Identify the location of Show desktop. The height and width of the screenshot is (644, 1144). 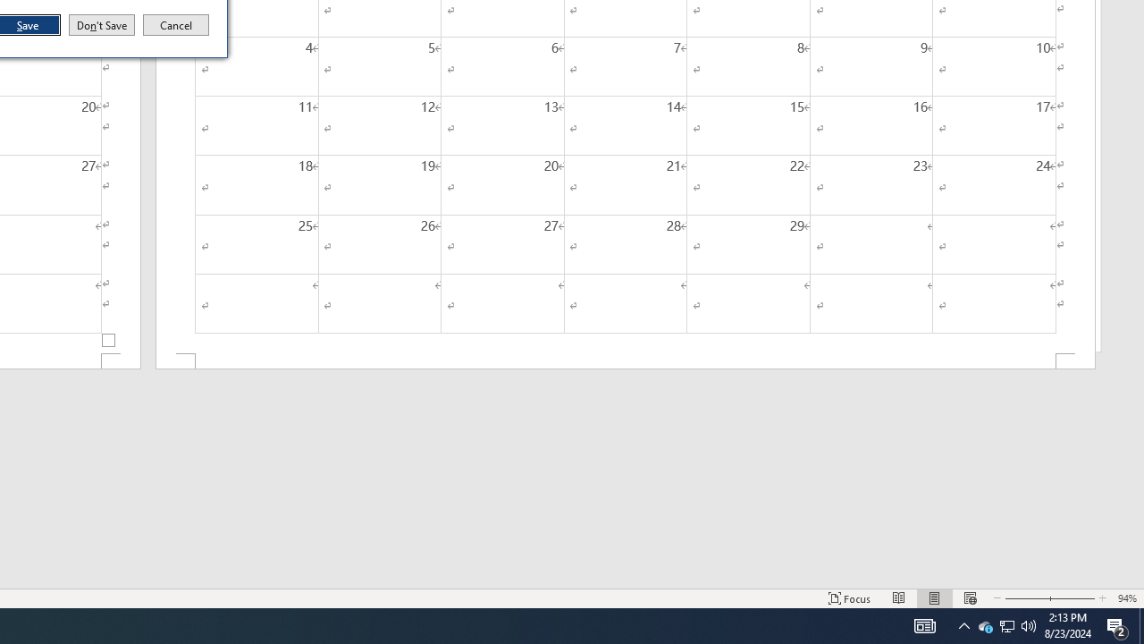
(1141, 626).